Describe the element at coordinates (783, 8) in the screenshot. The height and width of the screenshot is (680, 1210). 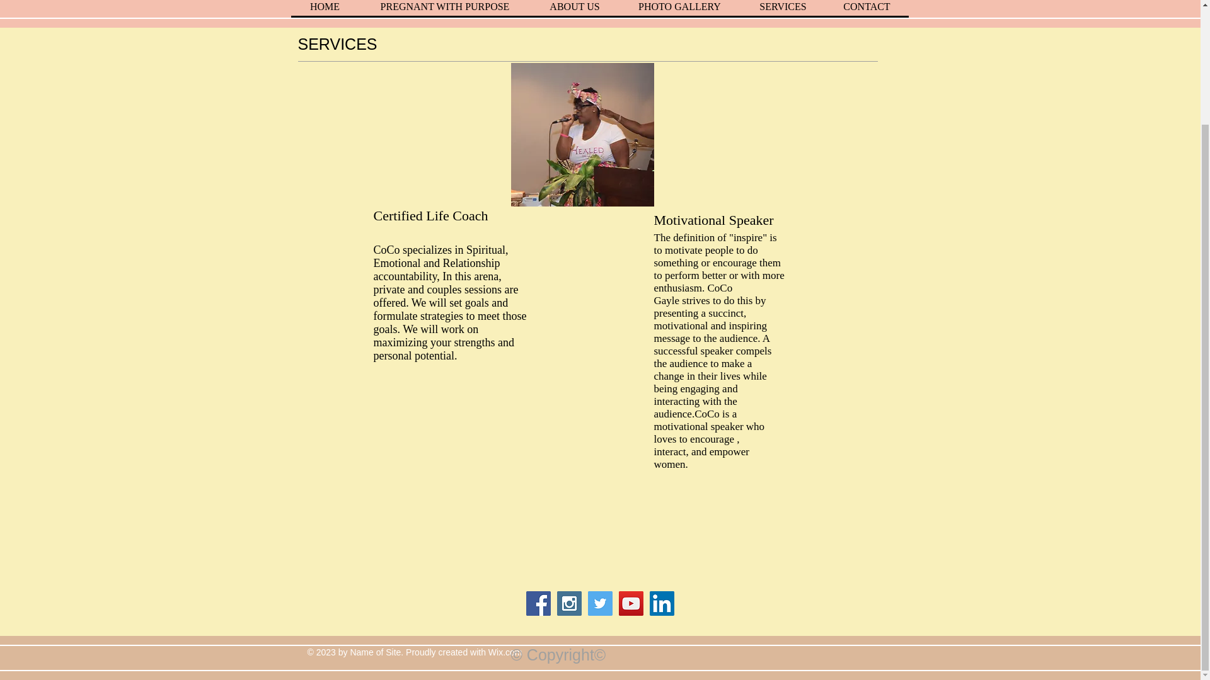
I see `SERVICES` at that location.